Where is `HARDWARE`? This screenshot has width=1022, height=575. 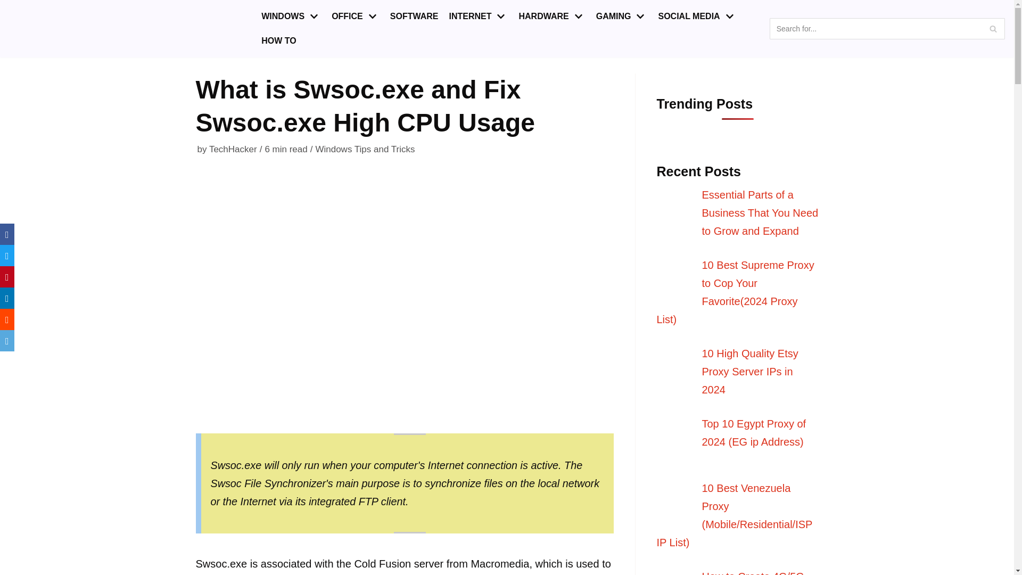
HARDWARE is located at coordinates (551, 17).